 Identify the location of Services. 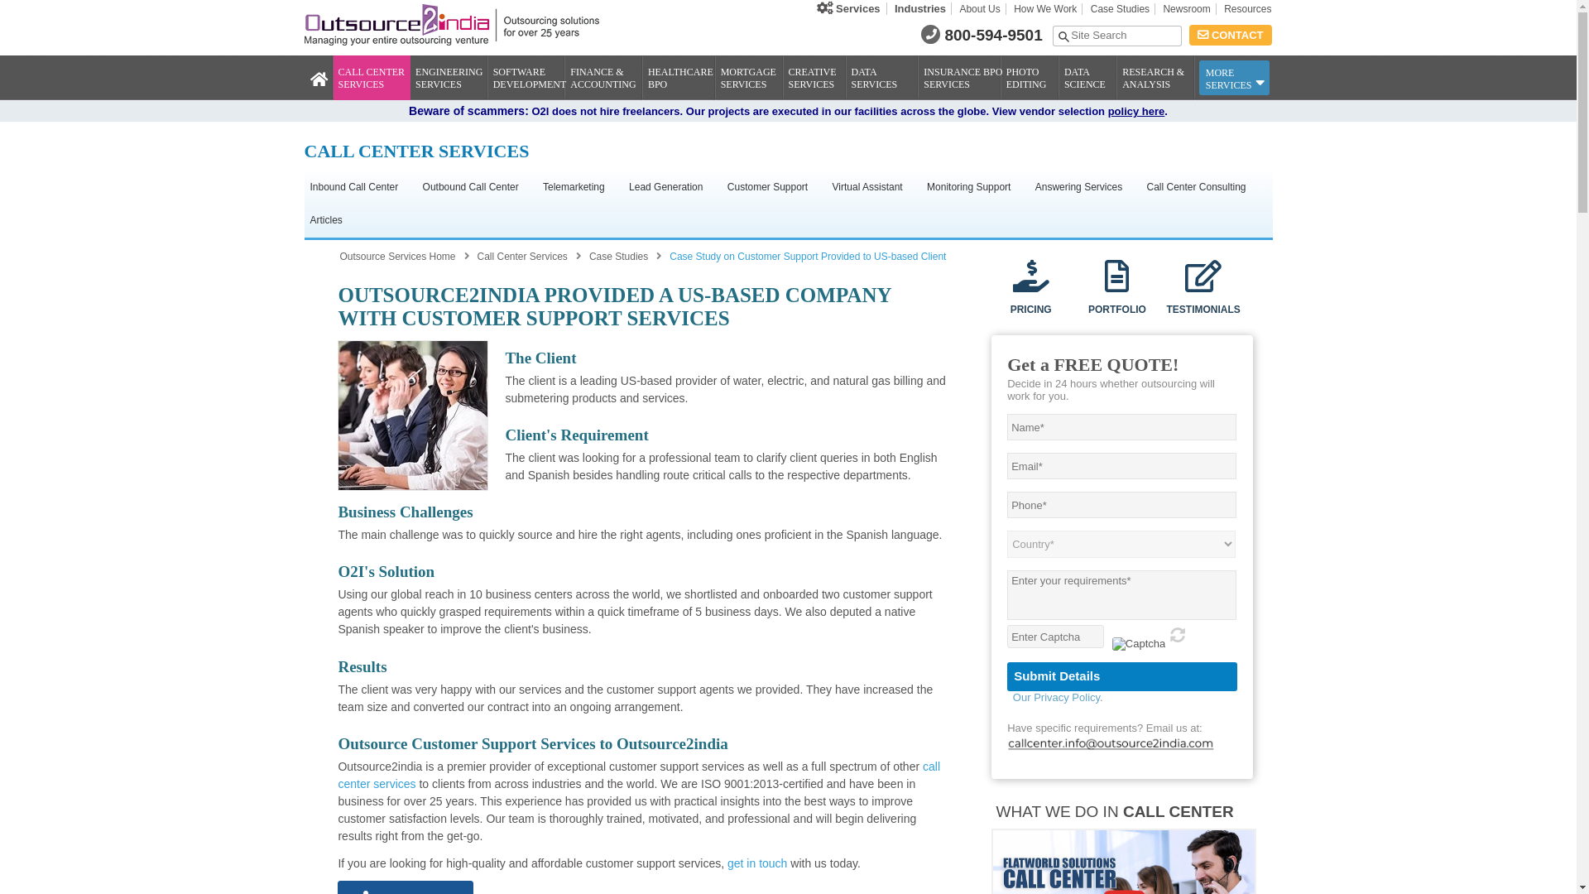
(848, 8).